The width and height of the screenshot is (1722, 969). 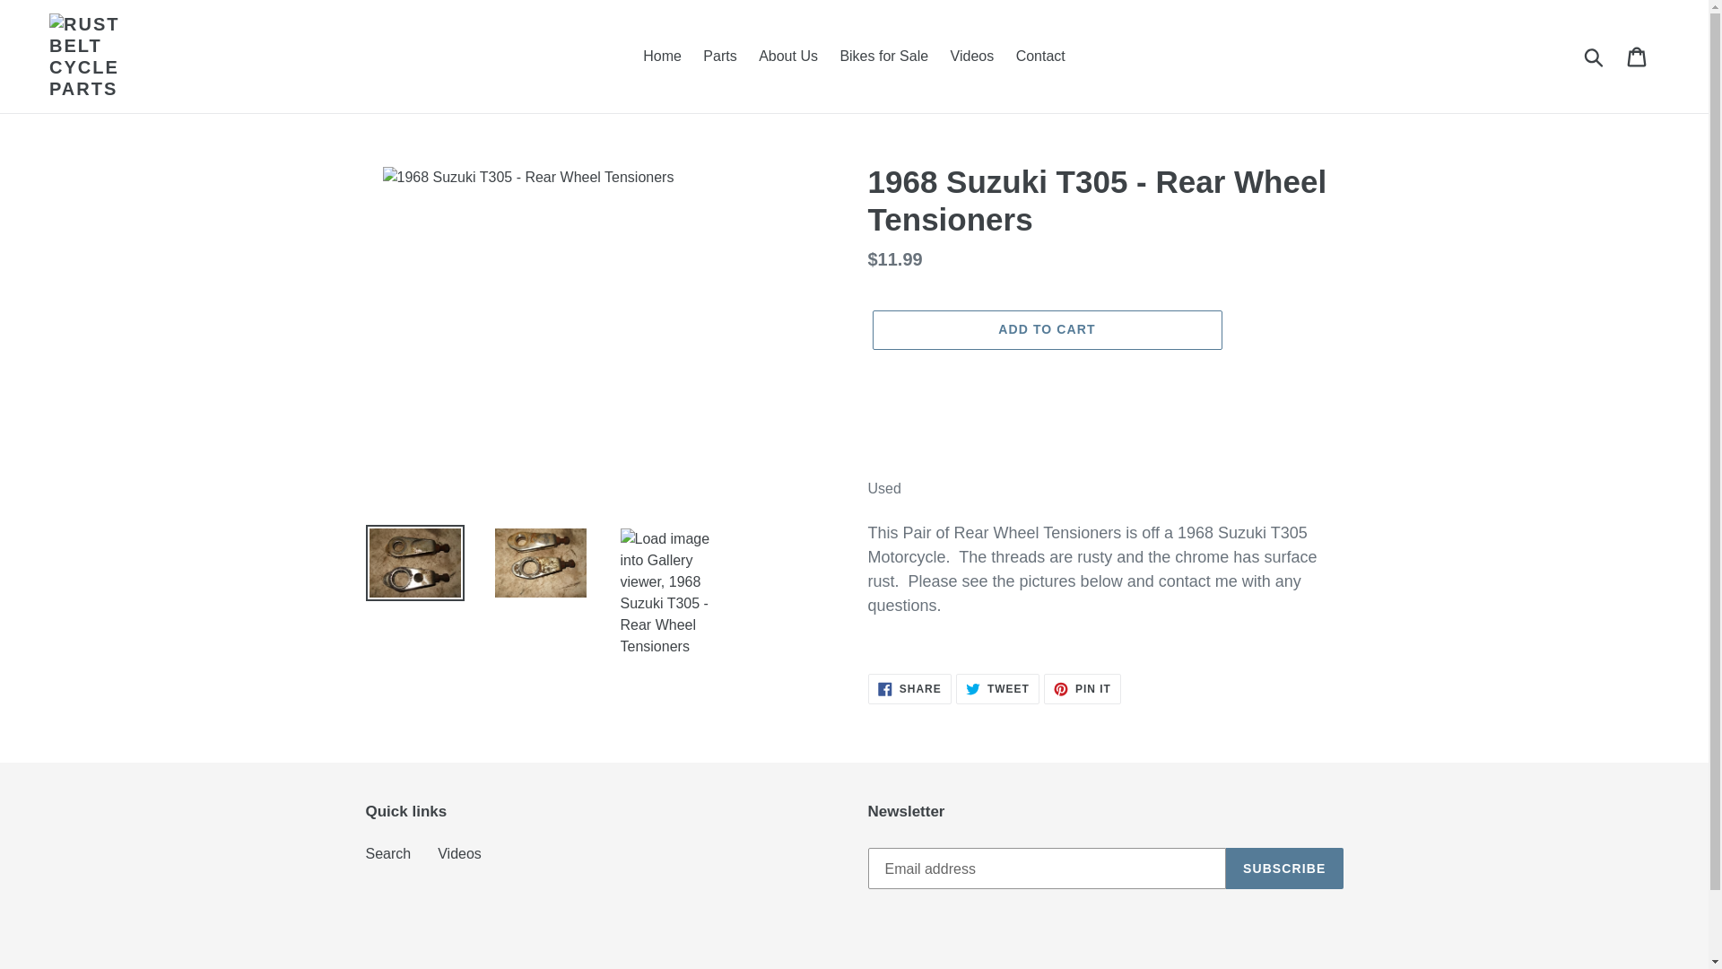 I want to click on Cart, so click(x=909, y=689).